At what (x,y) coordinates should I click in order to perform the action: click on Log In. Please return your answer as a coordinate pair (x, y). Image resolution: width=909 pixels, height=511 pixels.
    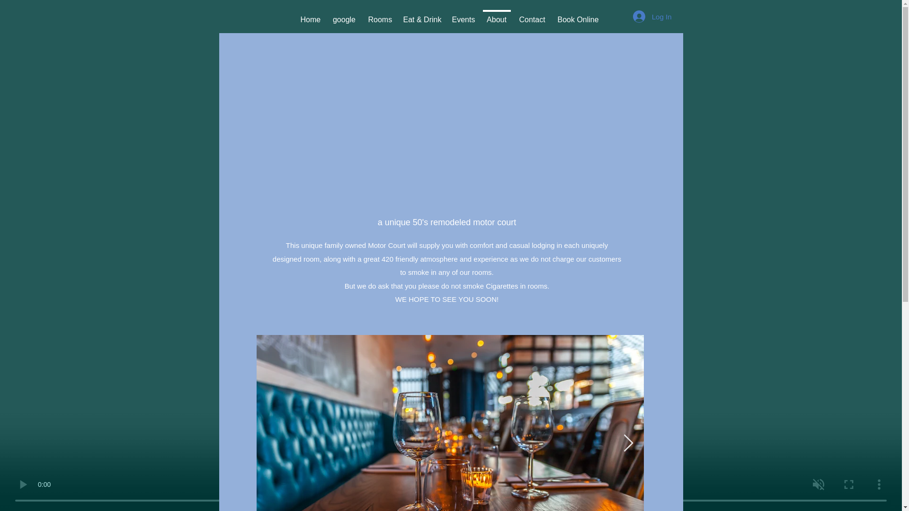
    Looking at the image, I should click on (652, 17).